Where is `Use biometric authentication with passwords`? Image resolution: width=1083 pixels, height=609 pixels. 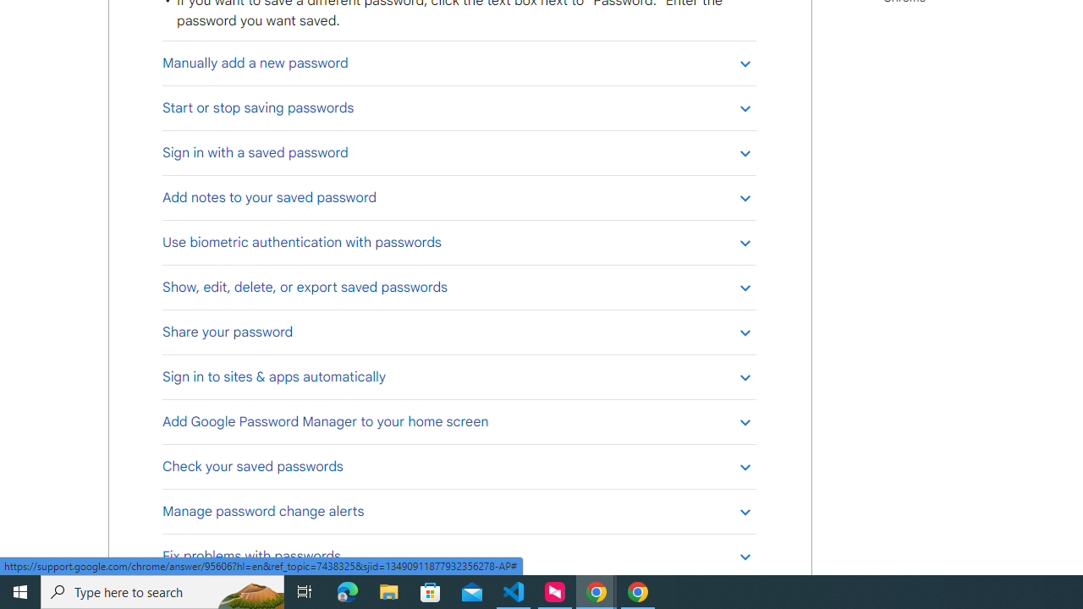 Use biometric authentication with passwords is located at coordinates (459, 242).